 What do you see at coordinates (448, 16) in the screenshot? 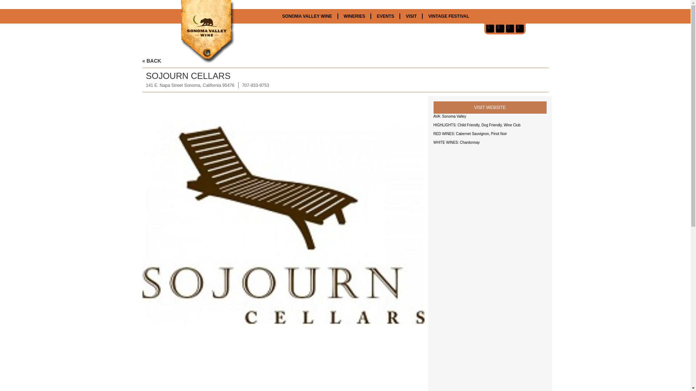
I see `VINTAGE FESTIVAL` at bounding box center [448, 16].